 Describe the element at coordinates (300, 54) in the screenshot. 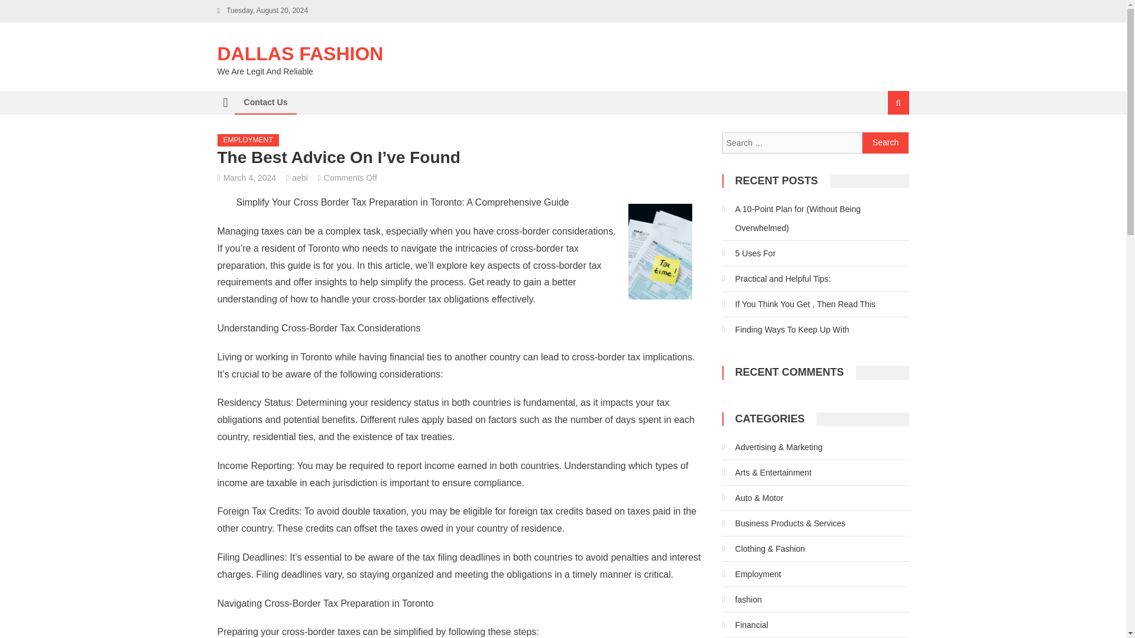

I see `DALLAS FASHION` at that location.